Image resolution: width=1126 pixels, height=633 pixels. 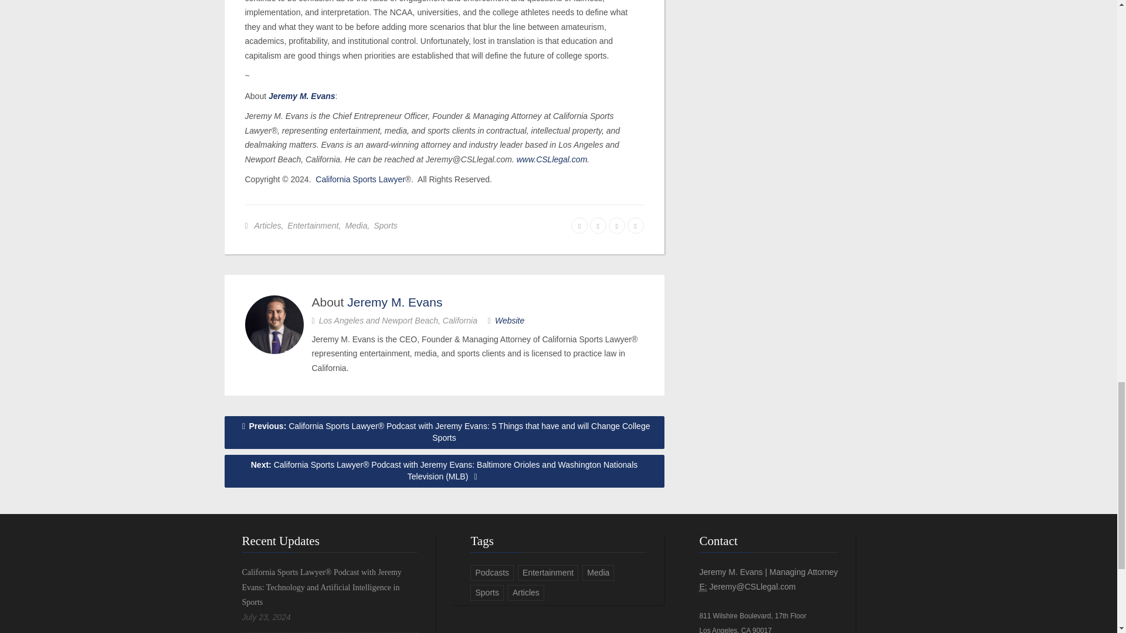 I want to click on www.CSLlegal.com, so click(x=552, y=159).